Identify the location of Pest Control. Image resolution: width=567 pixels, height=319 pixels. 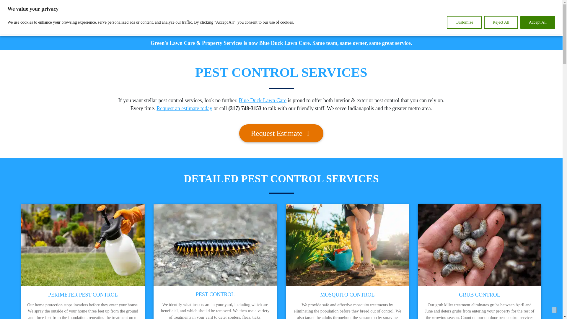
(283, 16).